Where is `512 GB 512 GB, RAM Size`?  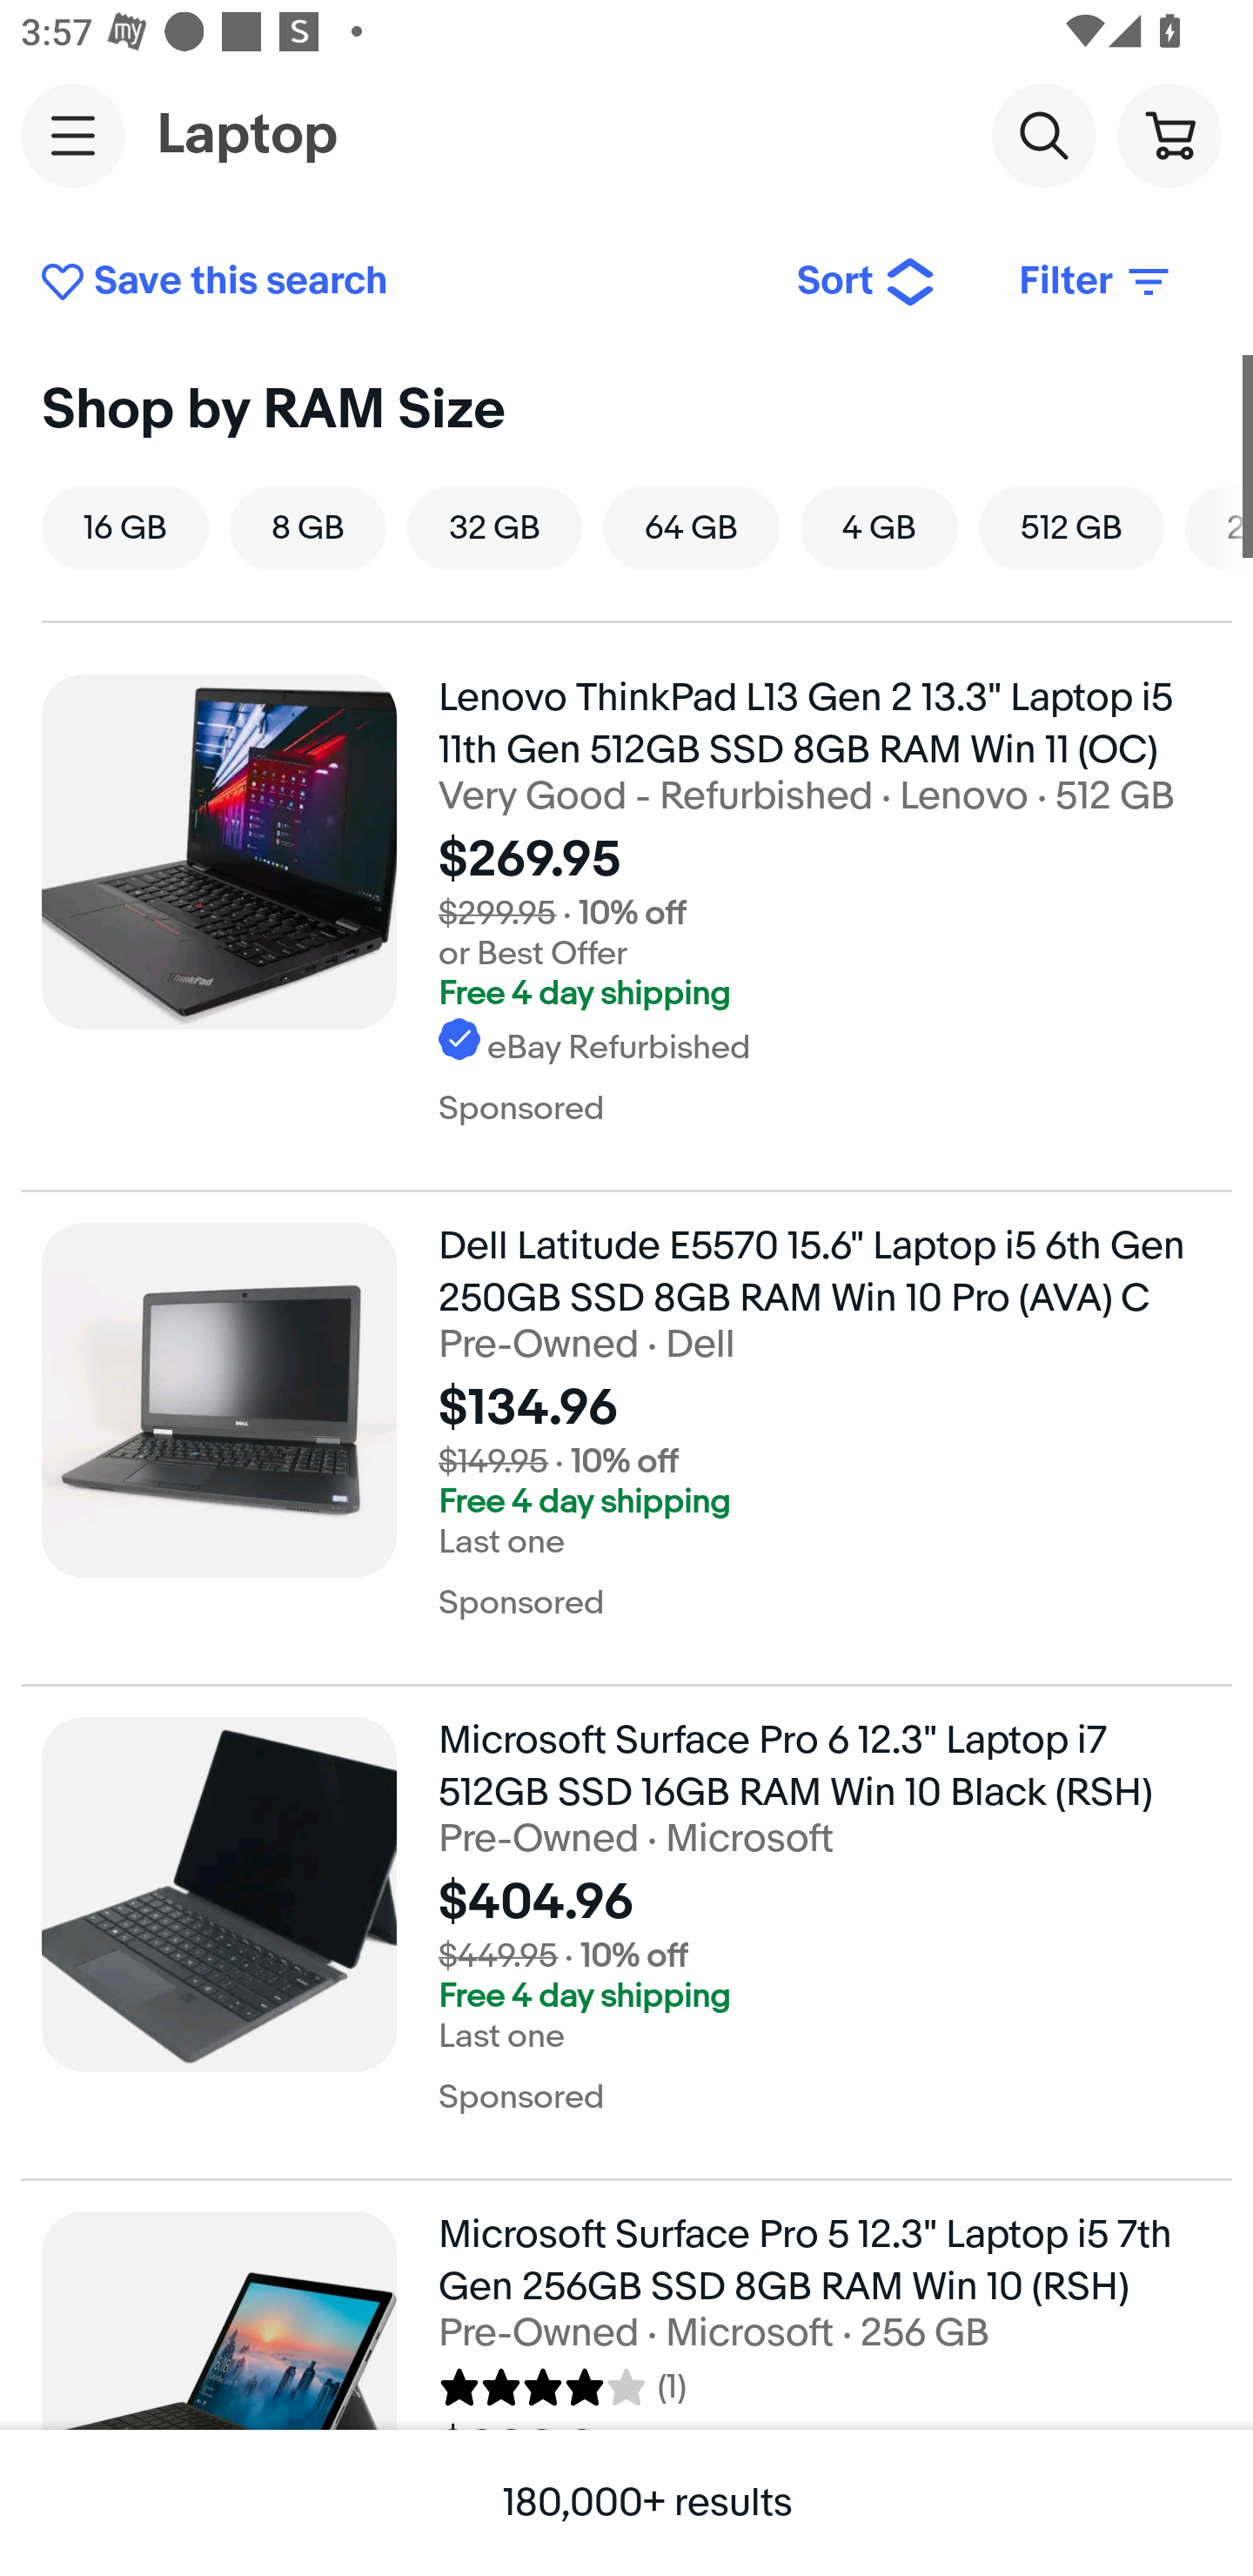 512 GB 512 GB, RAM Size is located at coordinates (1070, 527).